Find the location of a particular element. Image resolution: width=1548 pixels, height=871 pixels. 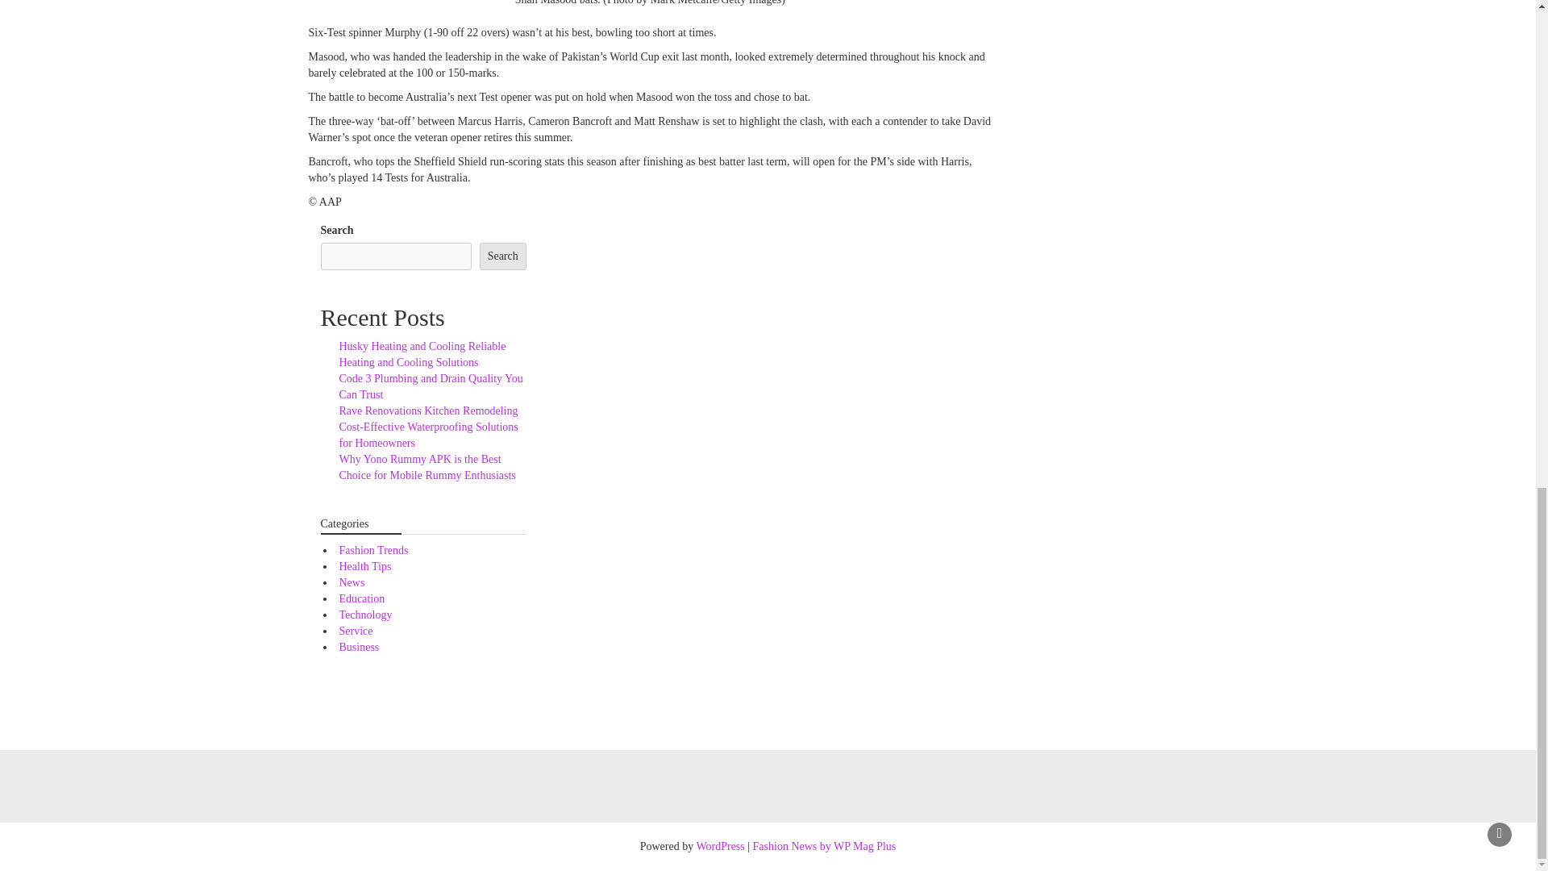

Technology is located at coordinates (364, 615).